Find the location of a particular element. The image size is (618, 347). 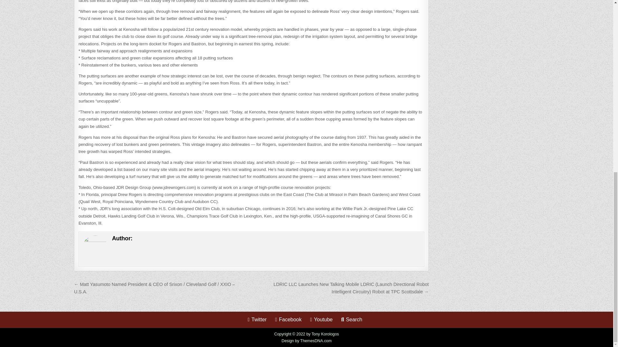

Youtube is located at coordinates (321, 319).